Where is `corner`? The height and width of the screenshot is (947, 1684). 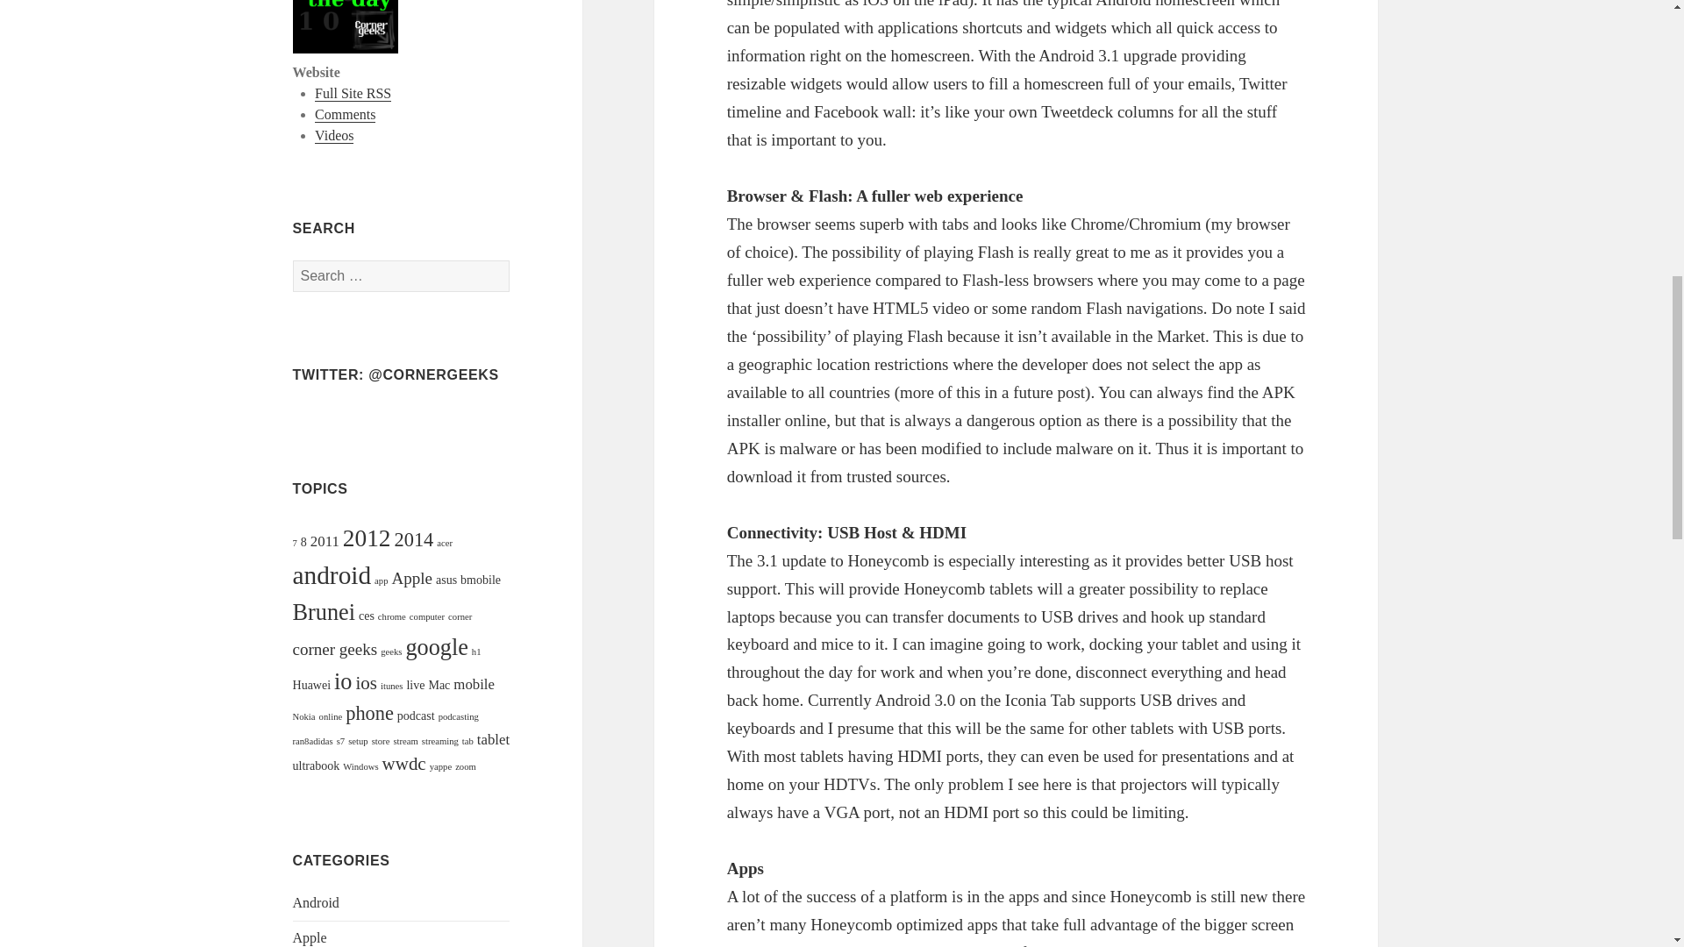 corner is located at coordinates (460, 616).